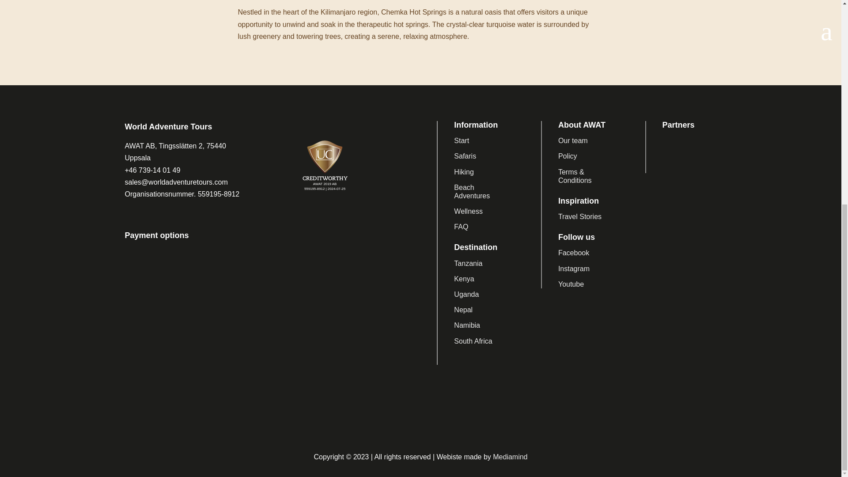 This screenshot has width=848, height=477. I want to click on South Africa, so click(473, 341).